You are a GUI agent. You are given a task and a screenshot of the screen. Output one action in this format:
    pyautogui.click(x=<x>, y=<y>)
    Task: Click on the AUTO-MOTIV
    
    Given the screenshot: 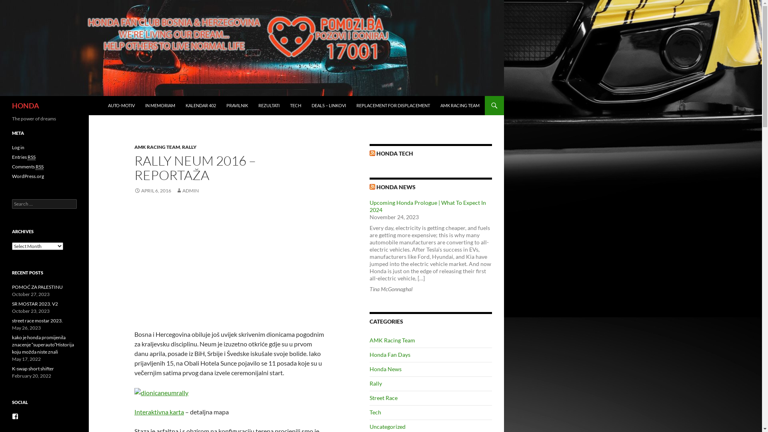 What is the action you would take?
    pyautogui.click(x=122, y=106)
    